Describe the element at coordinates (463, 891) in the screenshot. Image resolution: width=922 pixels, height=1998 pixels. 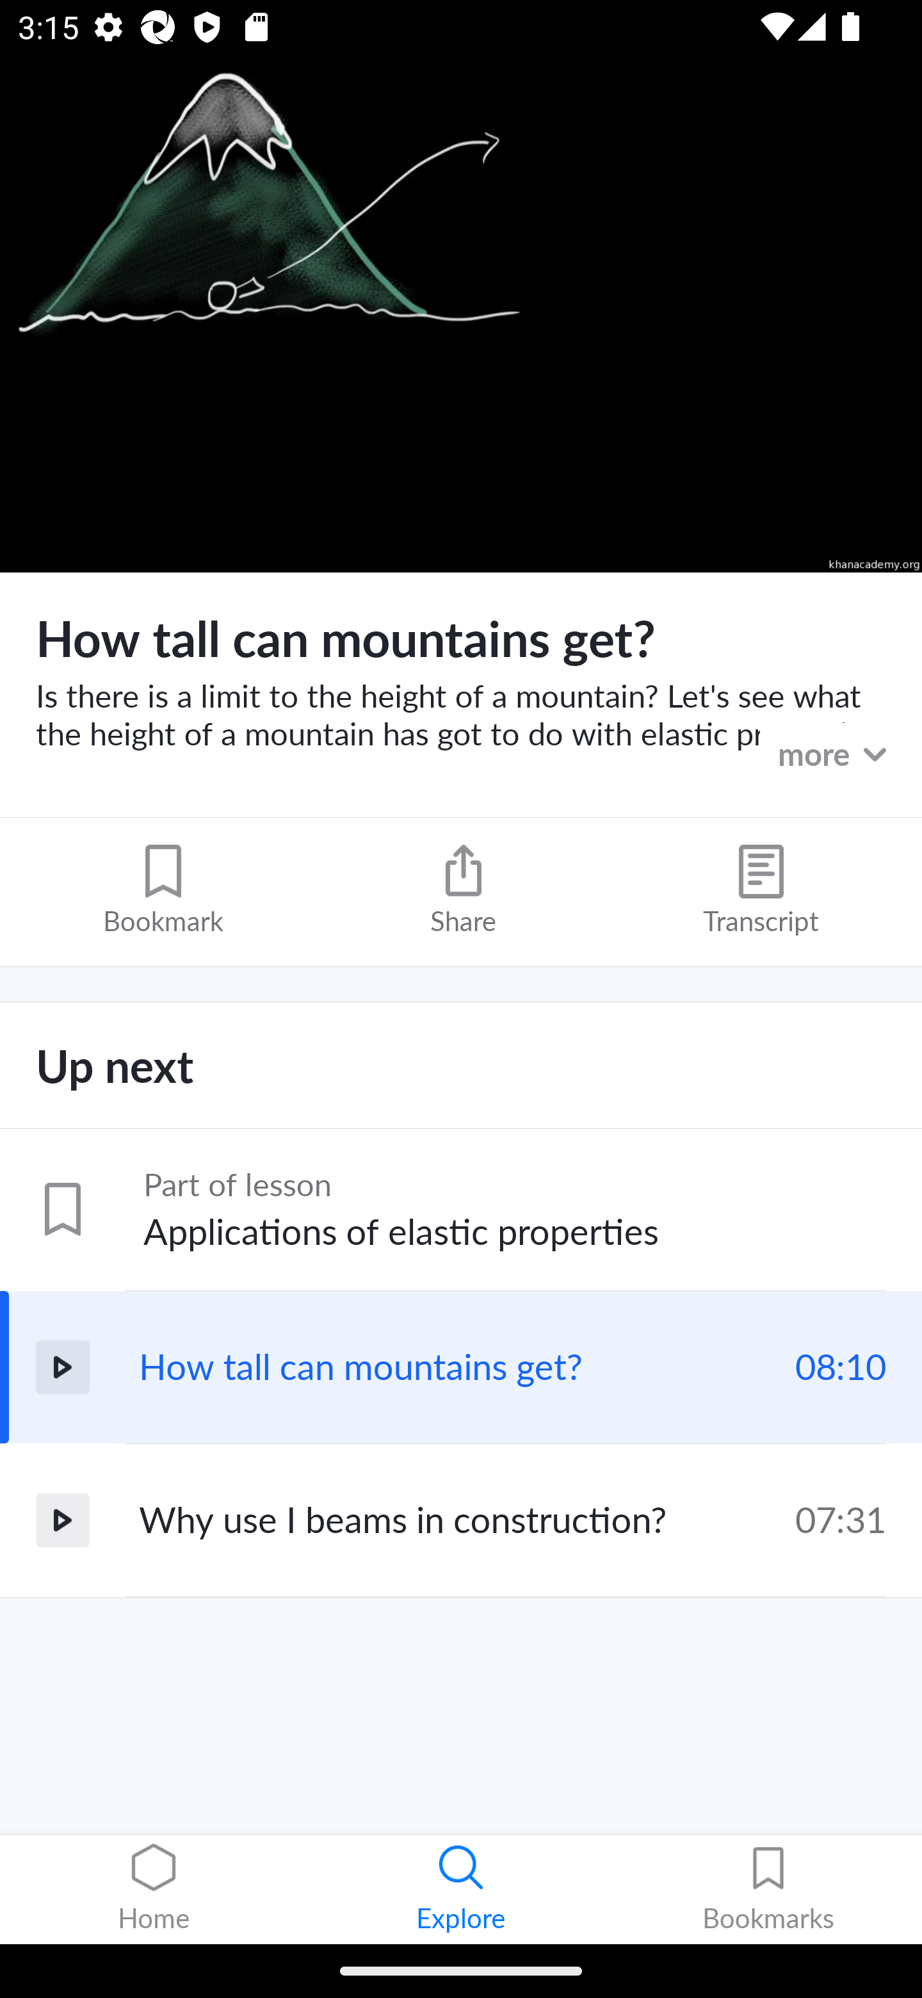
I see `Share` at that location.